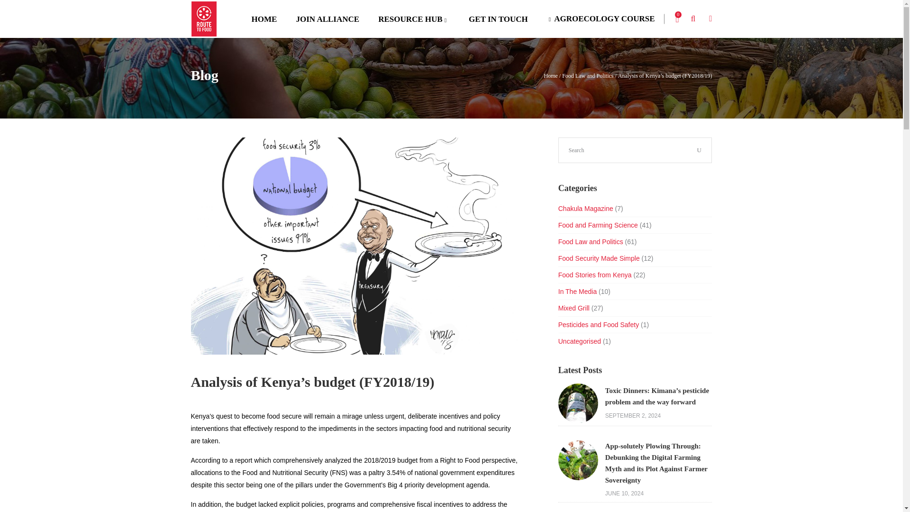 This screenshot has height=512, width=910. Describe the element at coordinates (499, 18) in the screenshot. I see `GET IN TOUCH` at that location.